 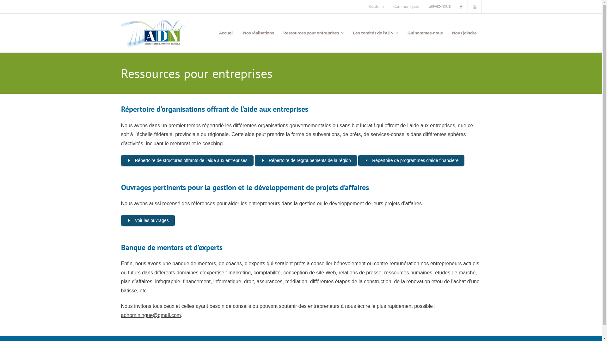 I want to click on Qui sommes-nous, so click(x=425, y=33).